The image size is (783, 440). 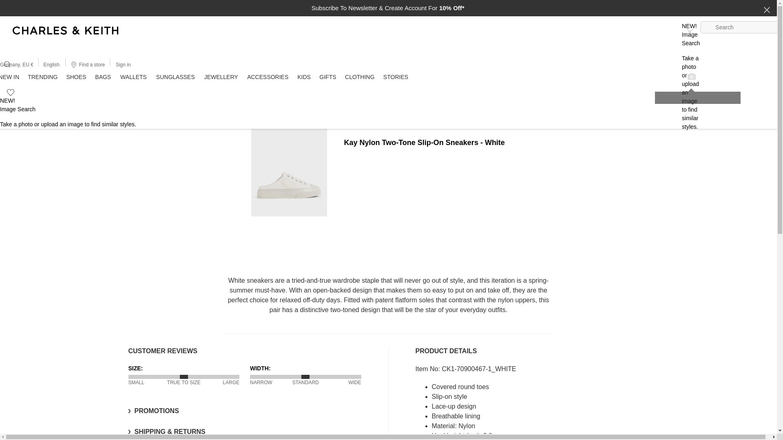 I want to click on BAGS, so click(x=103, y=77).